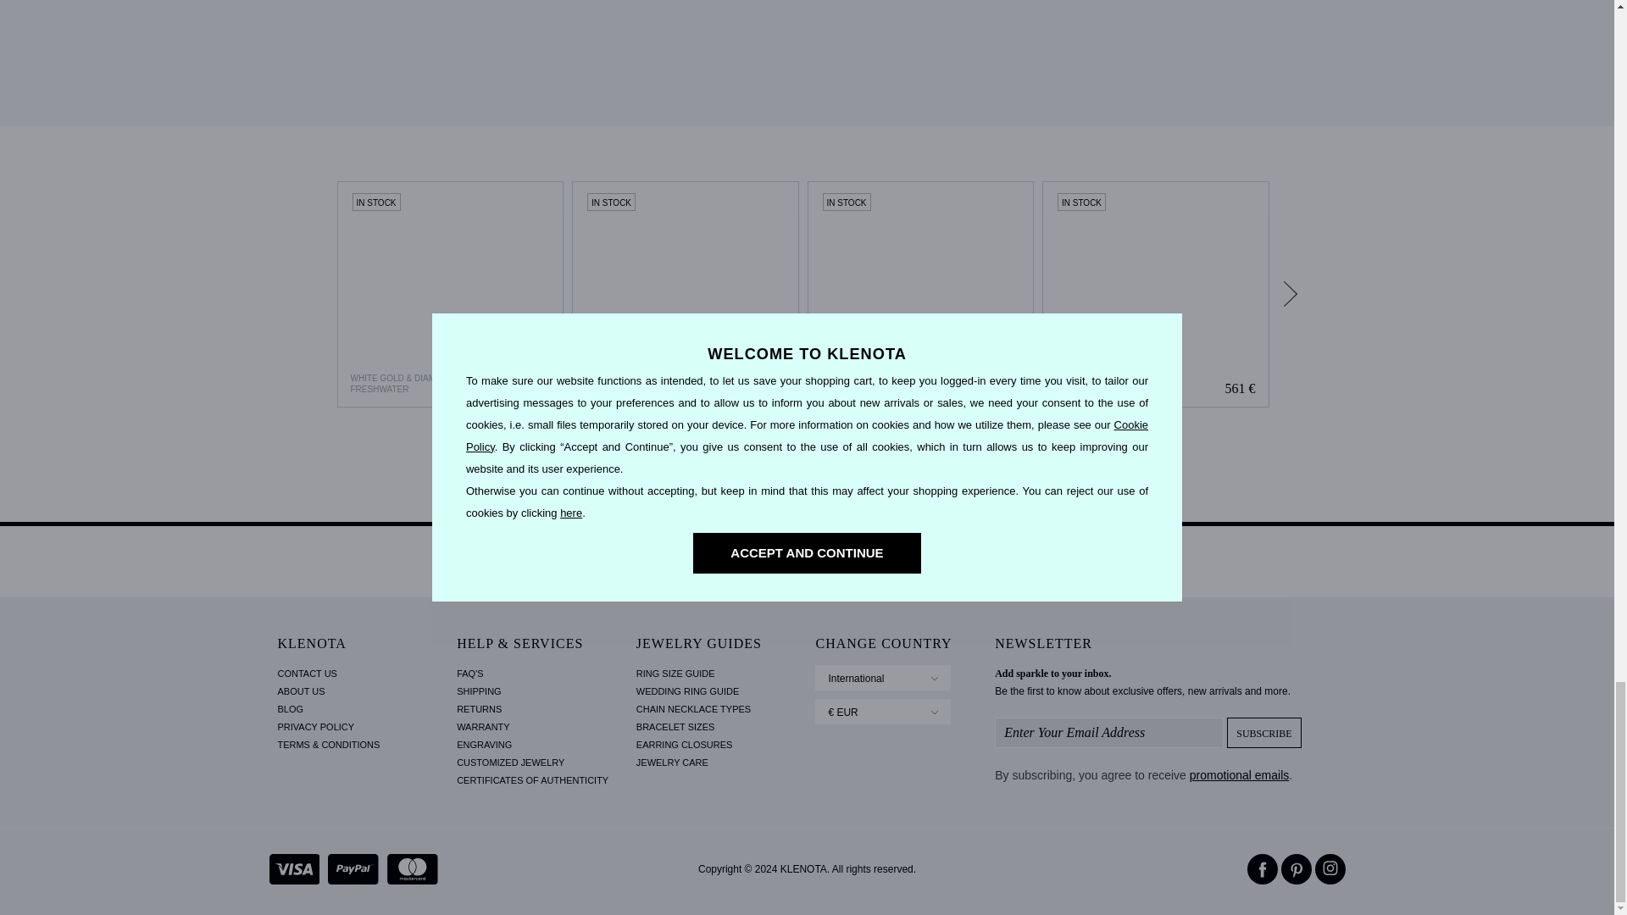 Image resolution: width=1627 pixels, height=915 pixels. I want to click on Pendant in White Gold with Pearl and Three Brilliants, so click(449, 294).